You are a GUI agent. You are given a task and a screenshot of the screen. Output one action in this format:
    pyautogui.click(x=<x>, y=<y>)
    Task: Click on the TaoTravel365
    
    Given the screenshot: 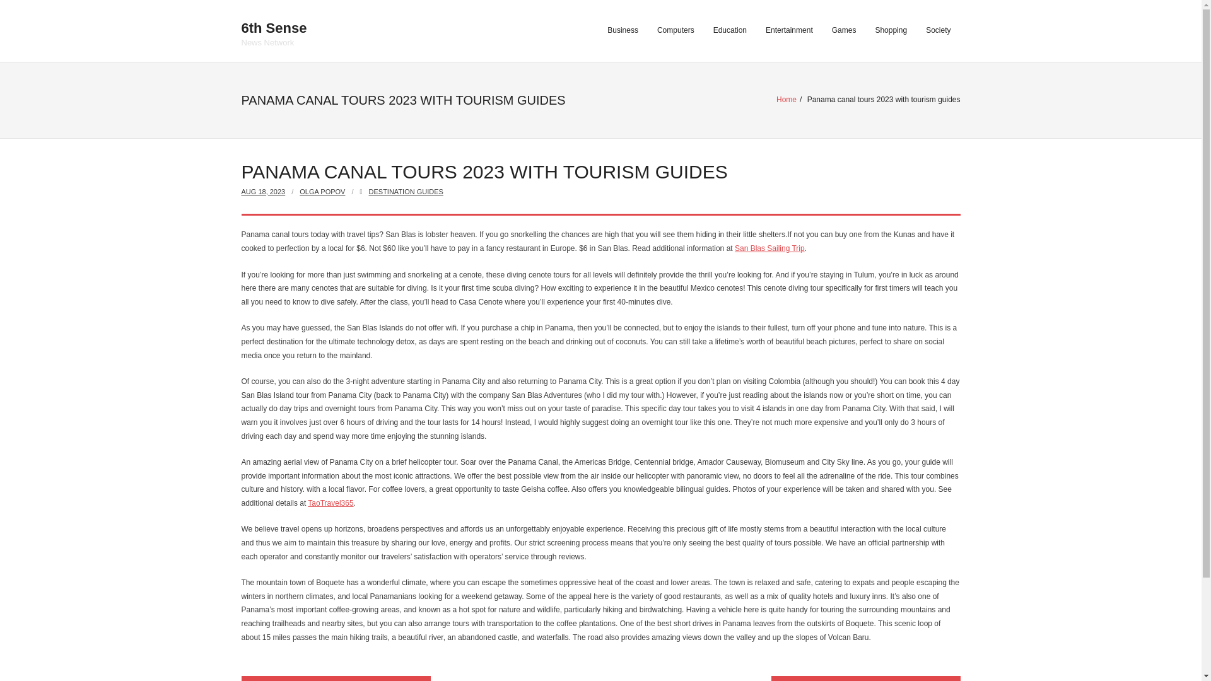 What is the action you would take?
    pyautogui.click(x=331, y=503)
    